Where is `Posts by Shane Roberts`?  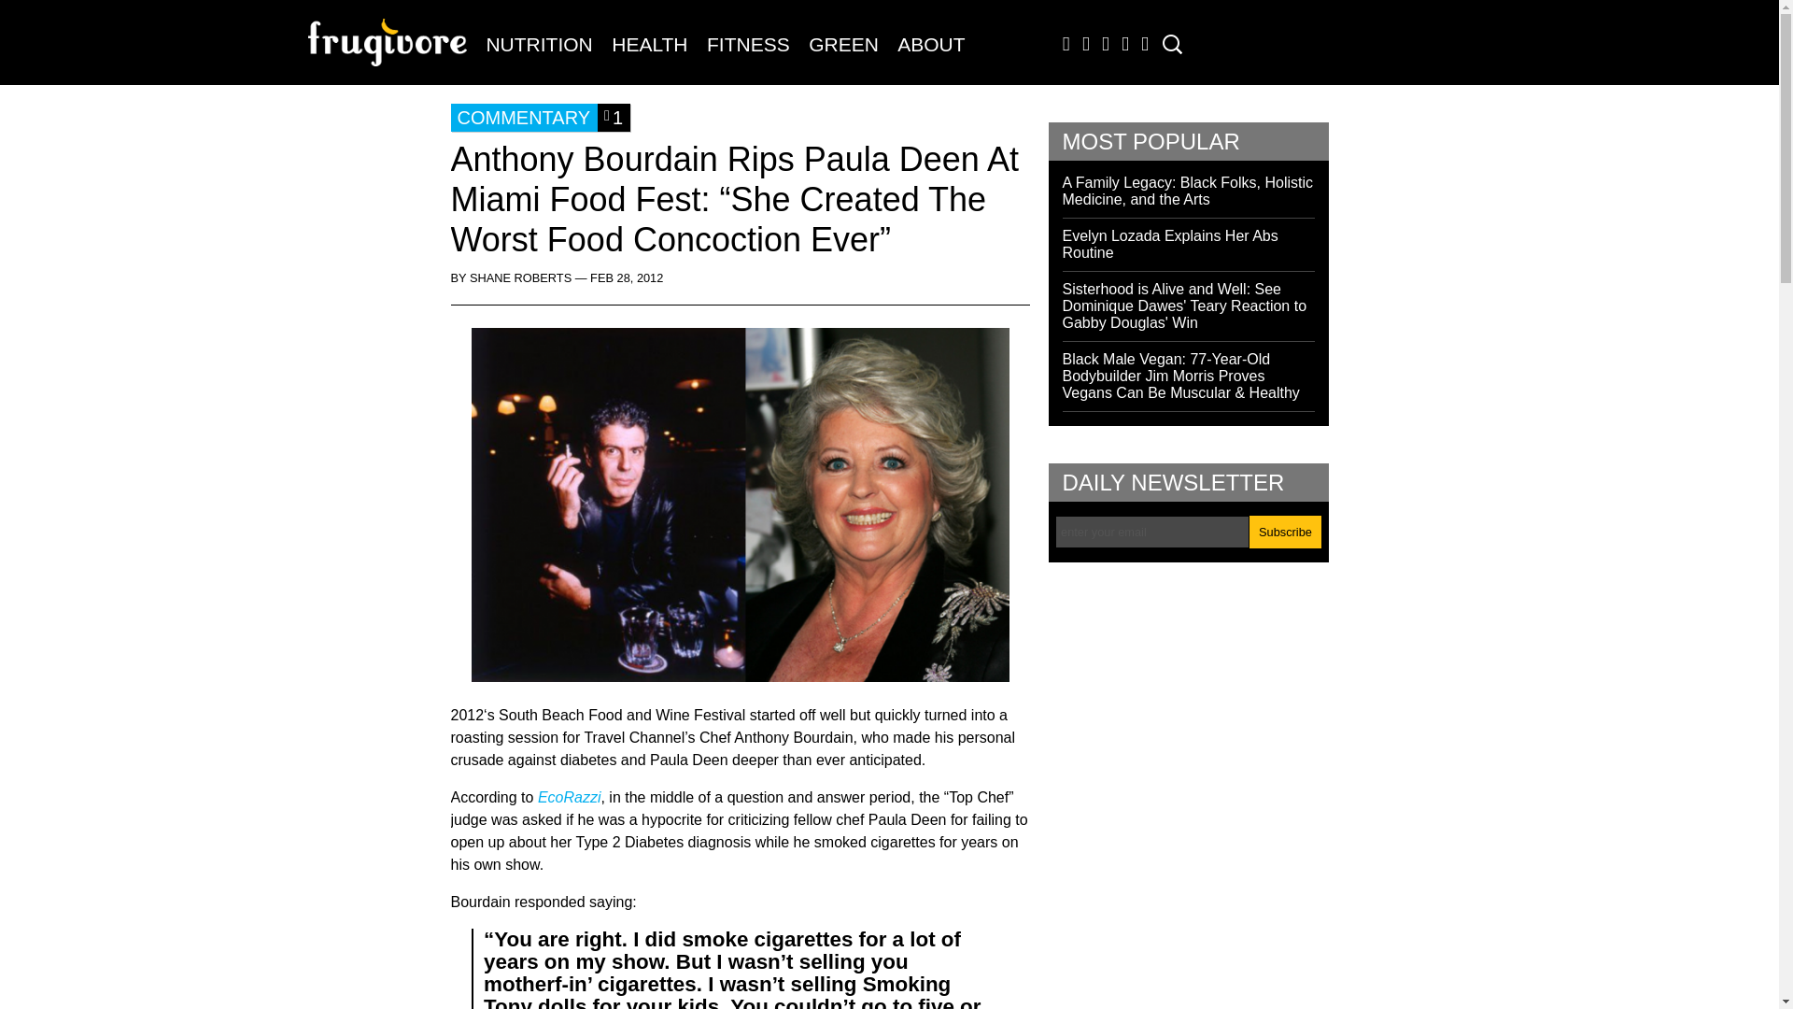
Posts by Shane Roberts is located at coordinates (521, 277).